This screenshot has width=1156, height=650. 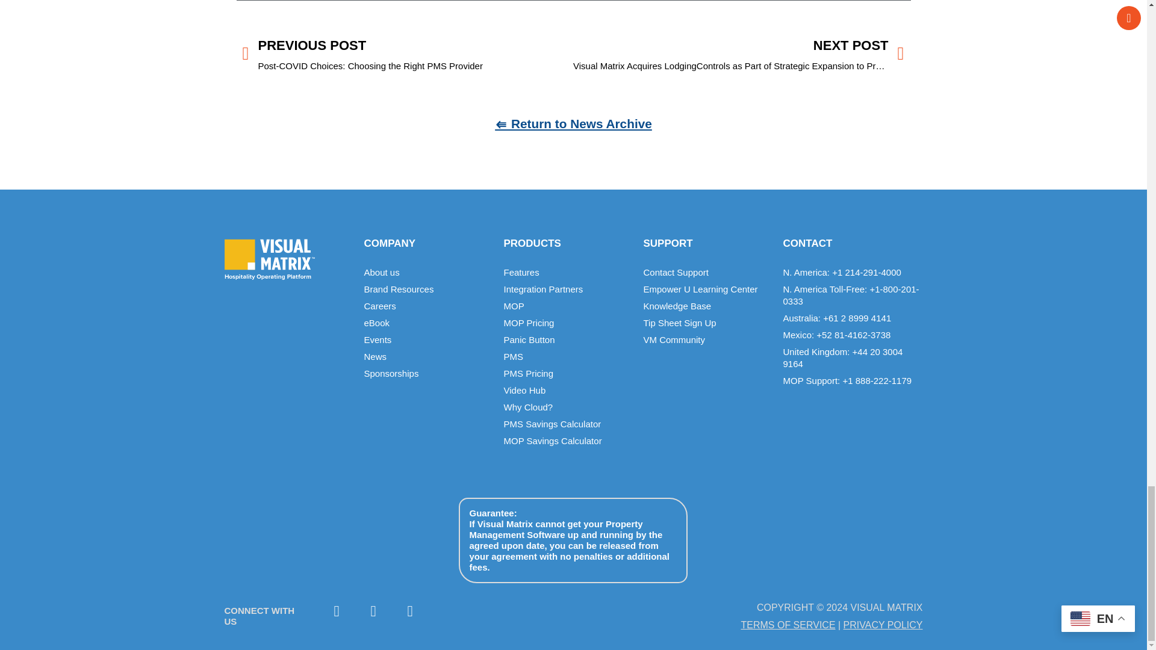 What do you see at coordinates (567, 323) in the screenshot?
I see `MOP Pricing` at bounding box center [567, 323].